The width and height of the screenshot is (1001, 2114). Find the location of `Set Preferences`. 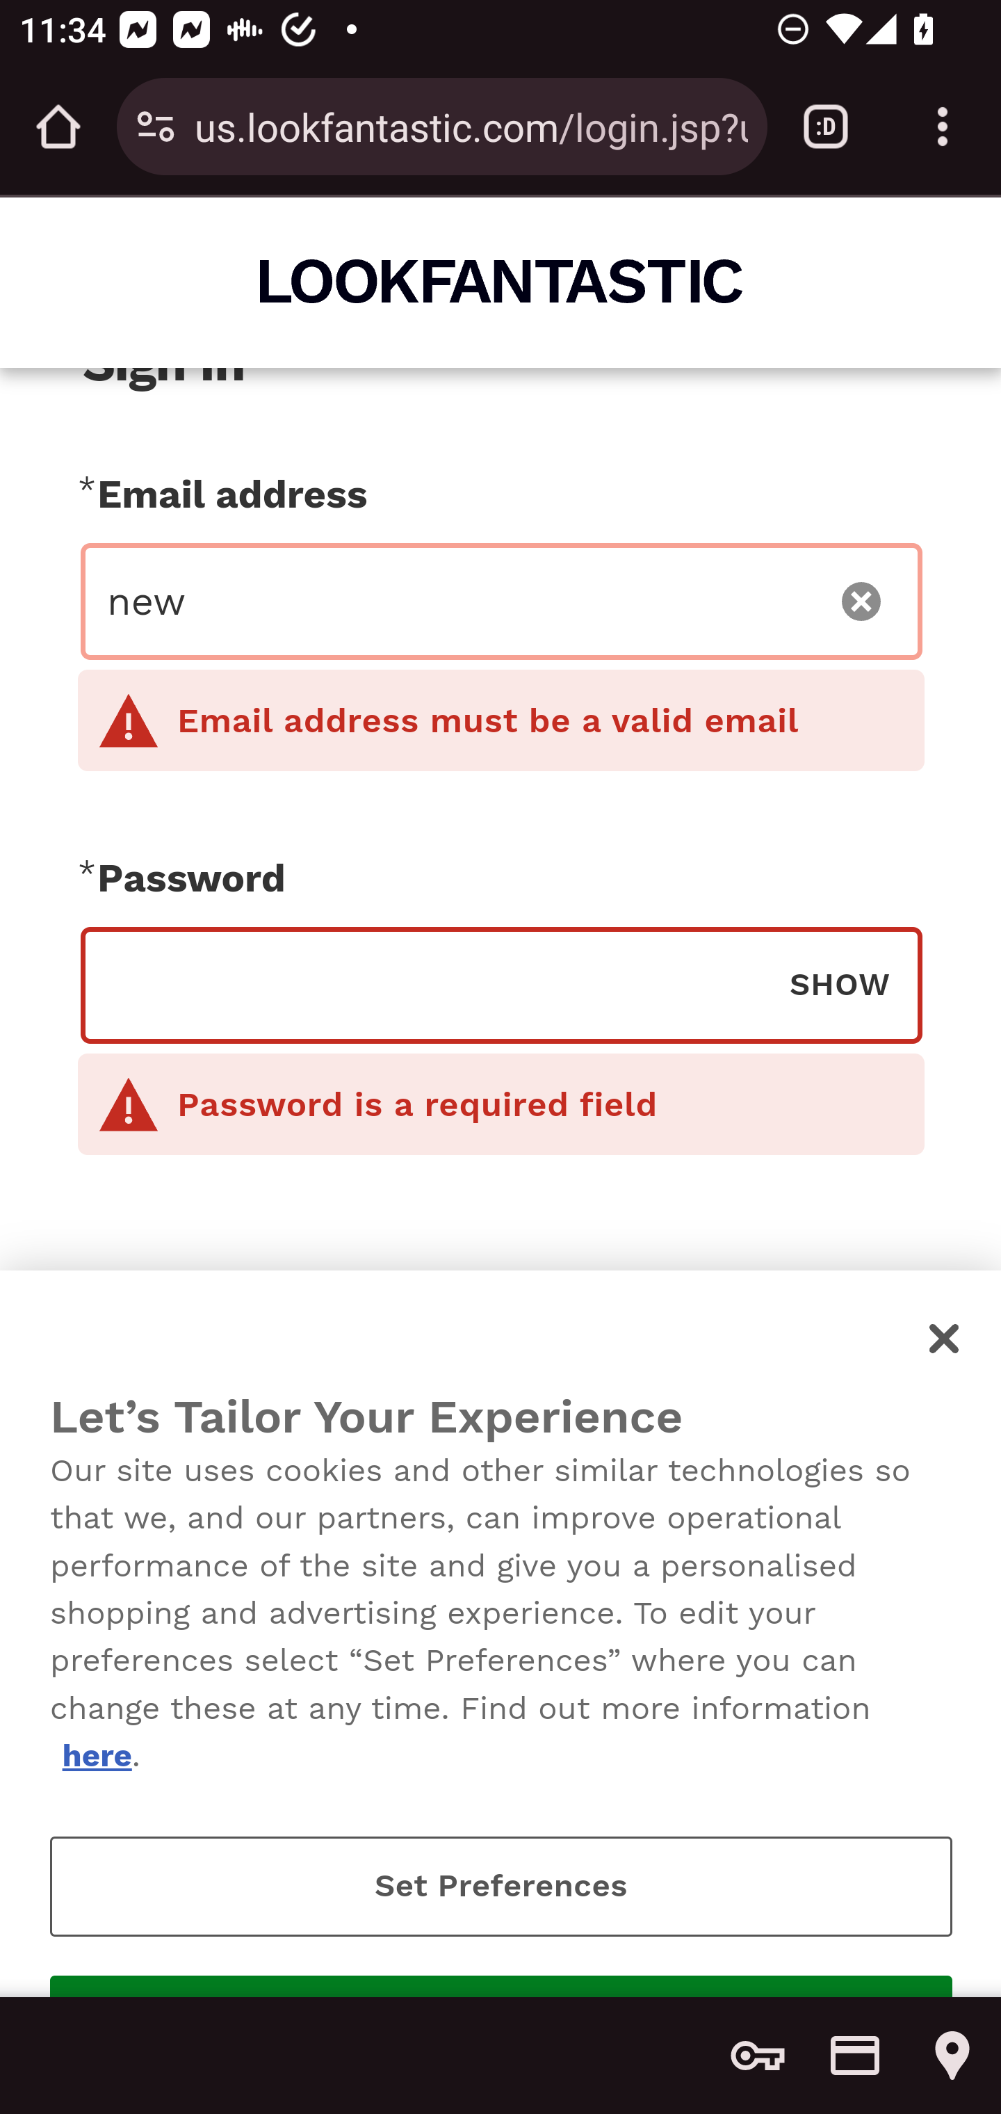

Set Preferences is located at coordinates (501, 1886).